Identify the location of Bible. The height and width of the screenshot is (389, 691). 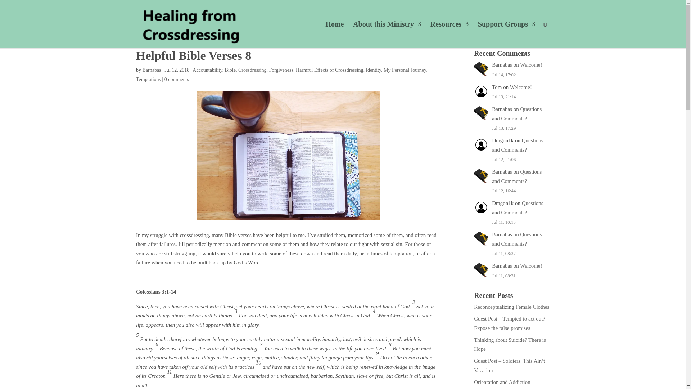
(230, 70).